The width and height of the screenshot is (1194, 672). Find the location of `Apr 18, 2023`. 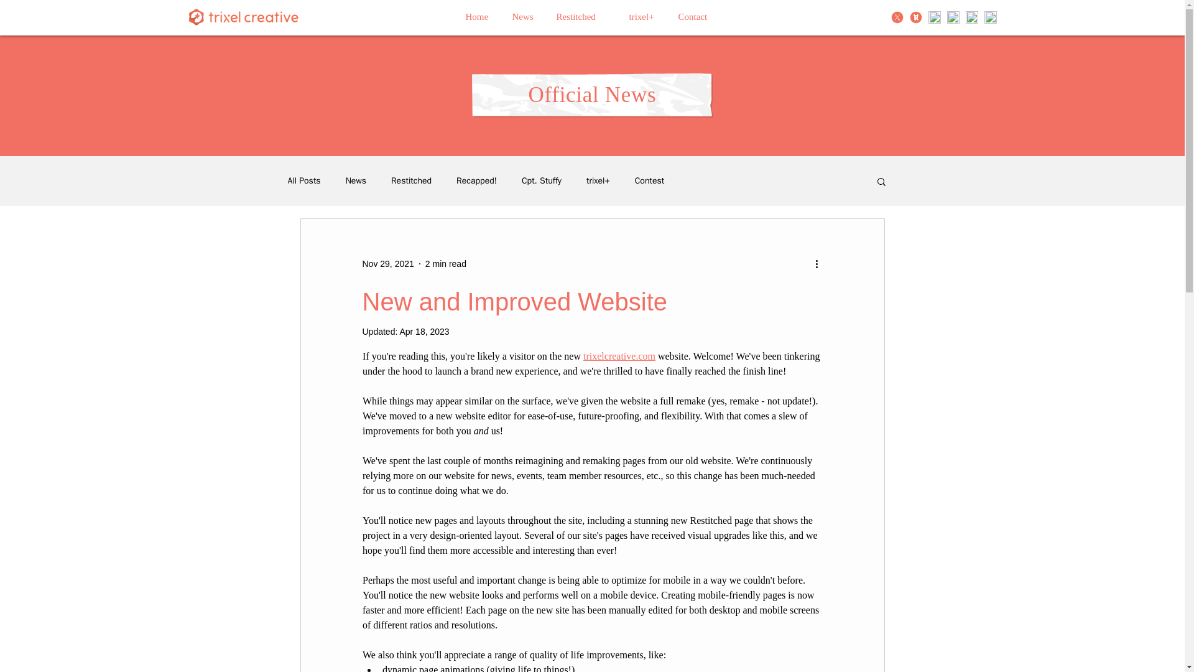

Apr 18, 2023 is located at coordinates (423, 331).